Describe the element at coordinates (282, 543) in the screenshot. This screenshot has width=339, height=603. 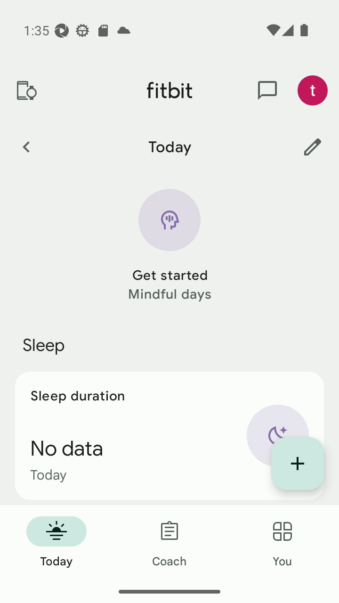
I see `You` at that location.